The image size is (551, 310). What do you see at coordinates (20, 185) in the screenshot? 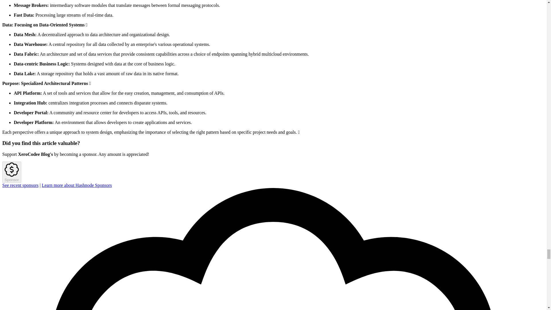
I see `See recent sponsors` at bounding box center [20, 185].